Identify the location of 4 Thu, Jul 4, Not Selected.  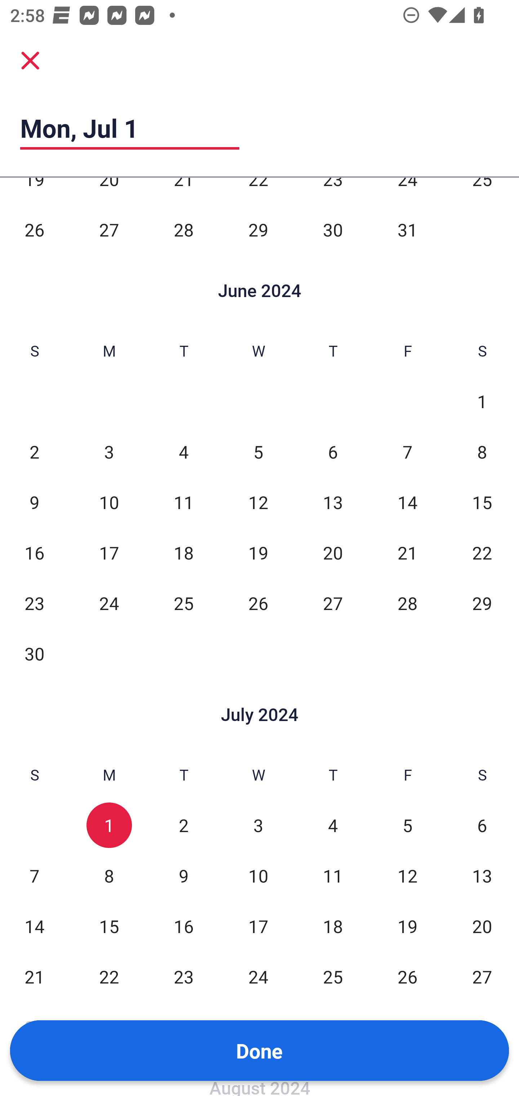
(333, 825).